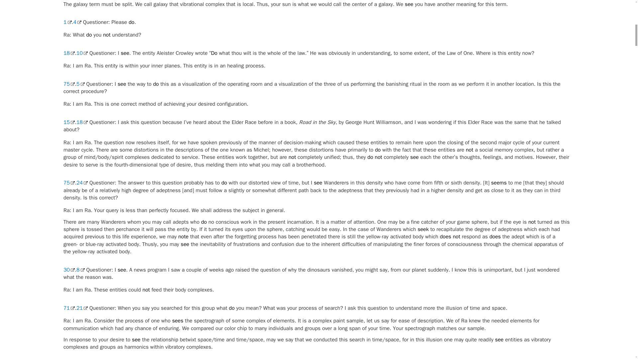 The image size is (638, 359). I want to click on 10, so click(82, 53).